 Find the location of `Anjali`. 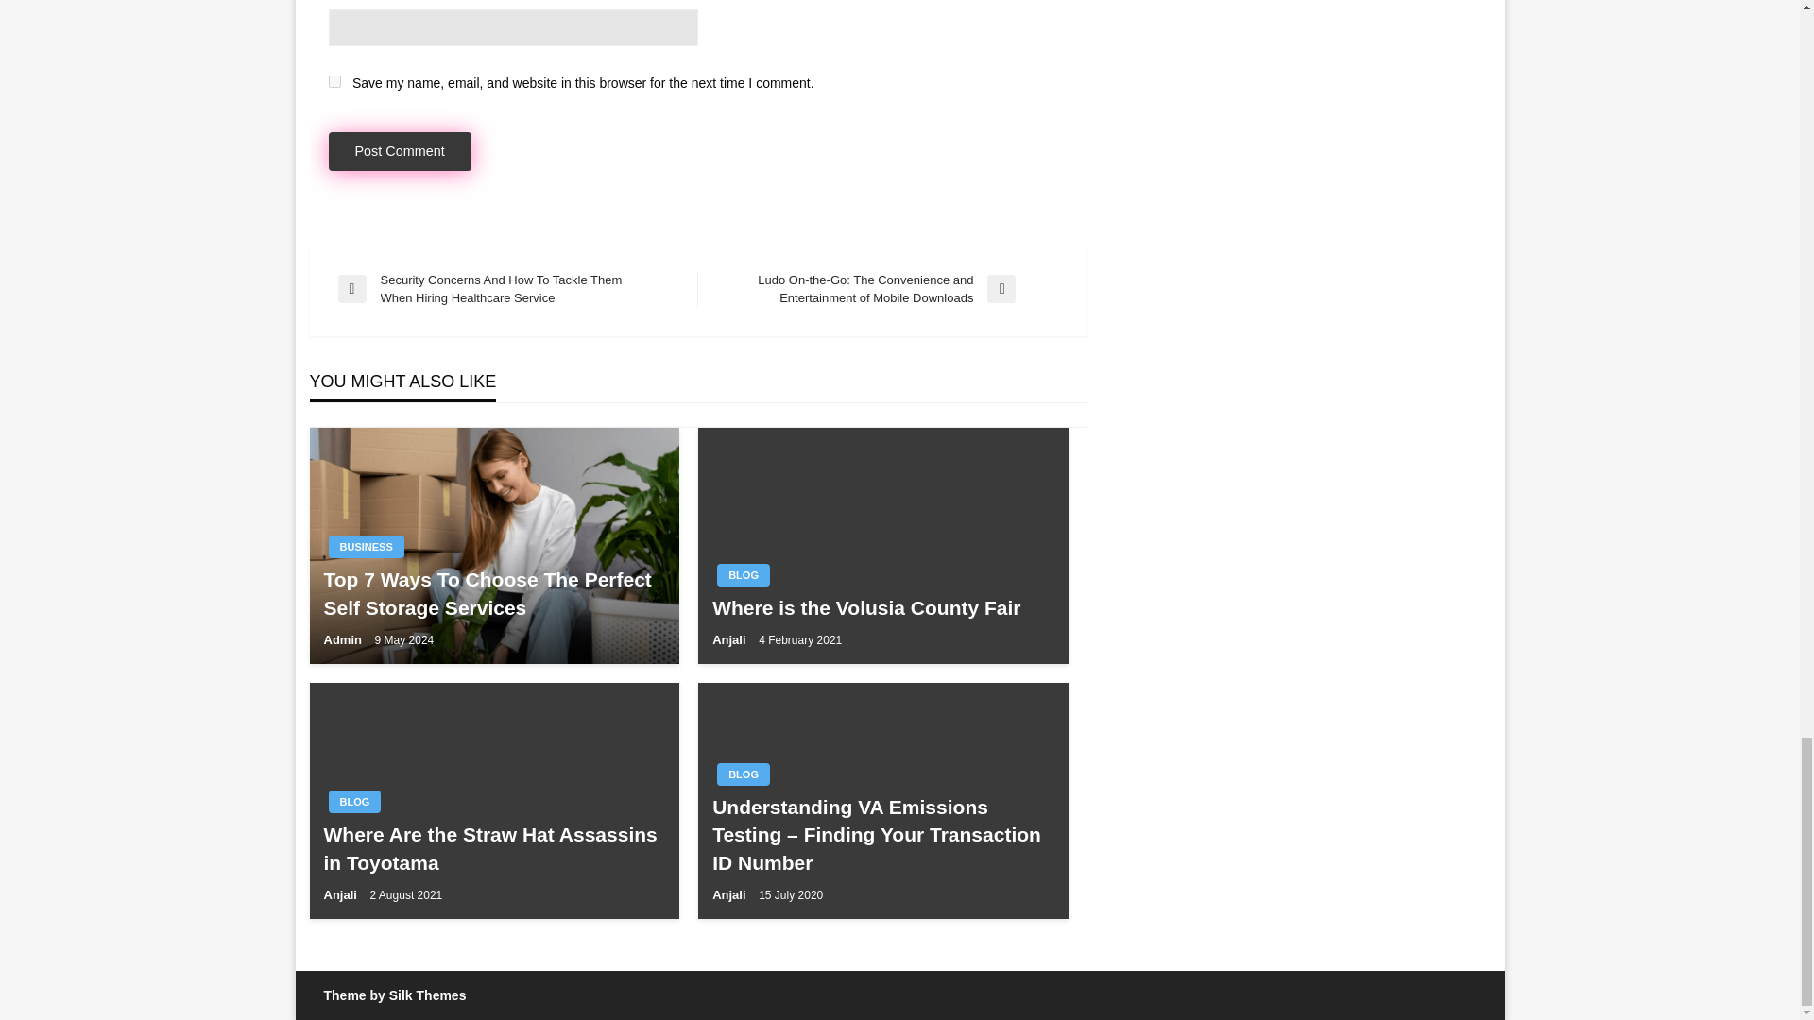

Anjali is located at coordinates (730, 638).